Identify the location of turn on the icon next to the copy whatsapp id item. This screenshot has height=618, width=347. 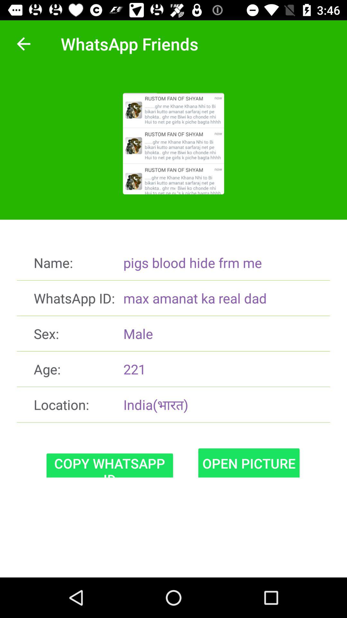
(249, 463).